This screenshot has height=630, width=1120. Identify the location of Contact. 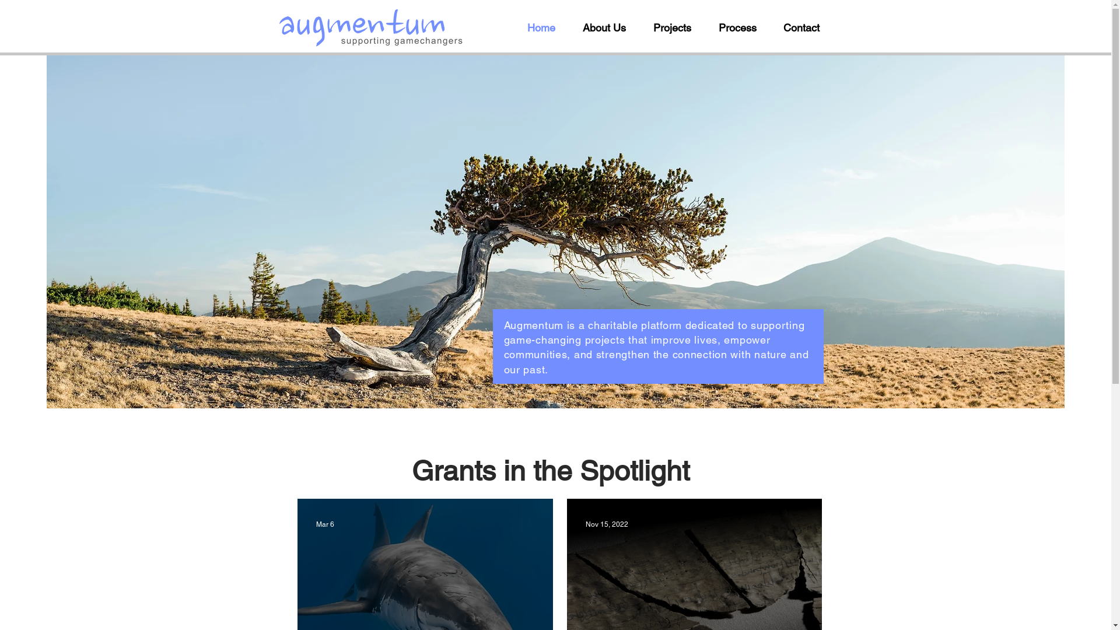
(806, 28).